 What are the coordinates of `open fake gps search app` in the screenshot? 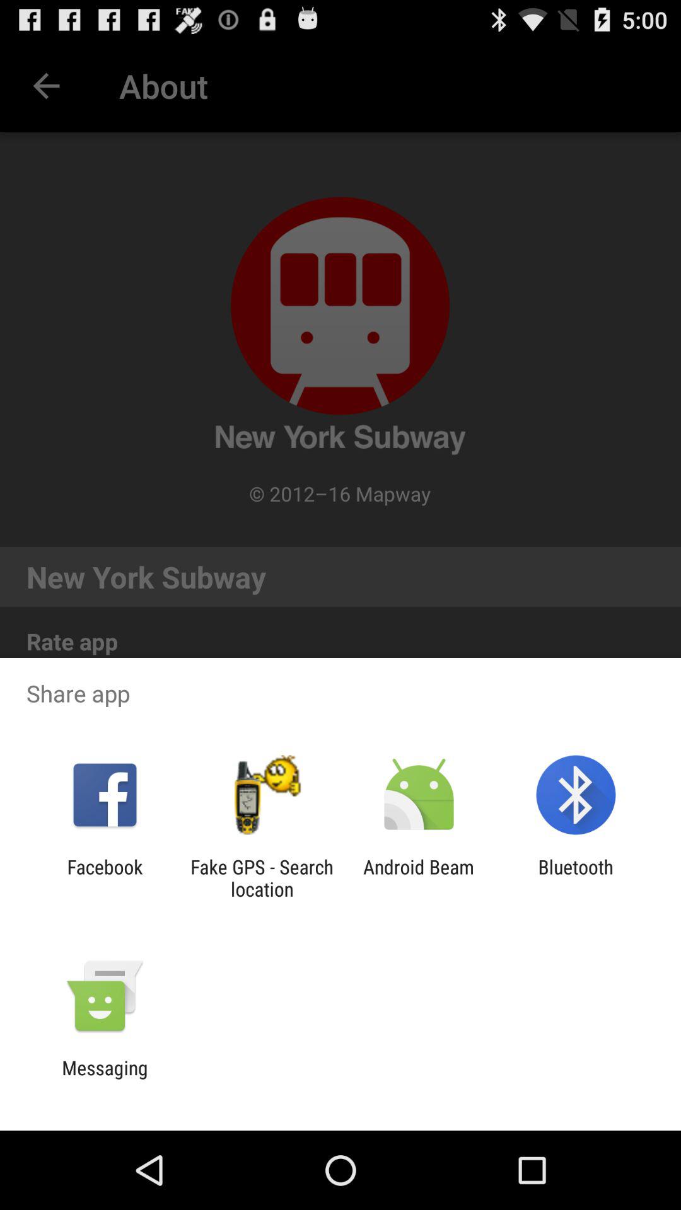 It's located at (262, 878).